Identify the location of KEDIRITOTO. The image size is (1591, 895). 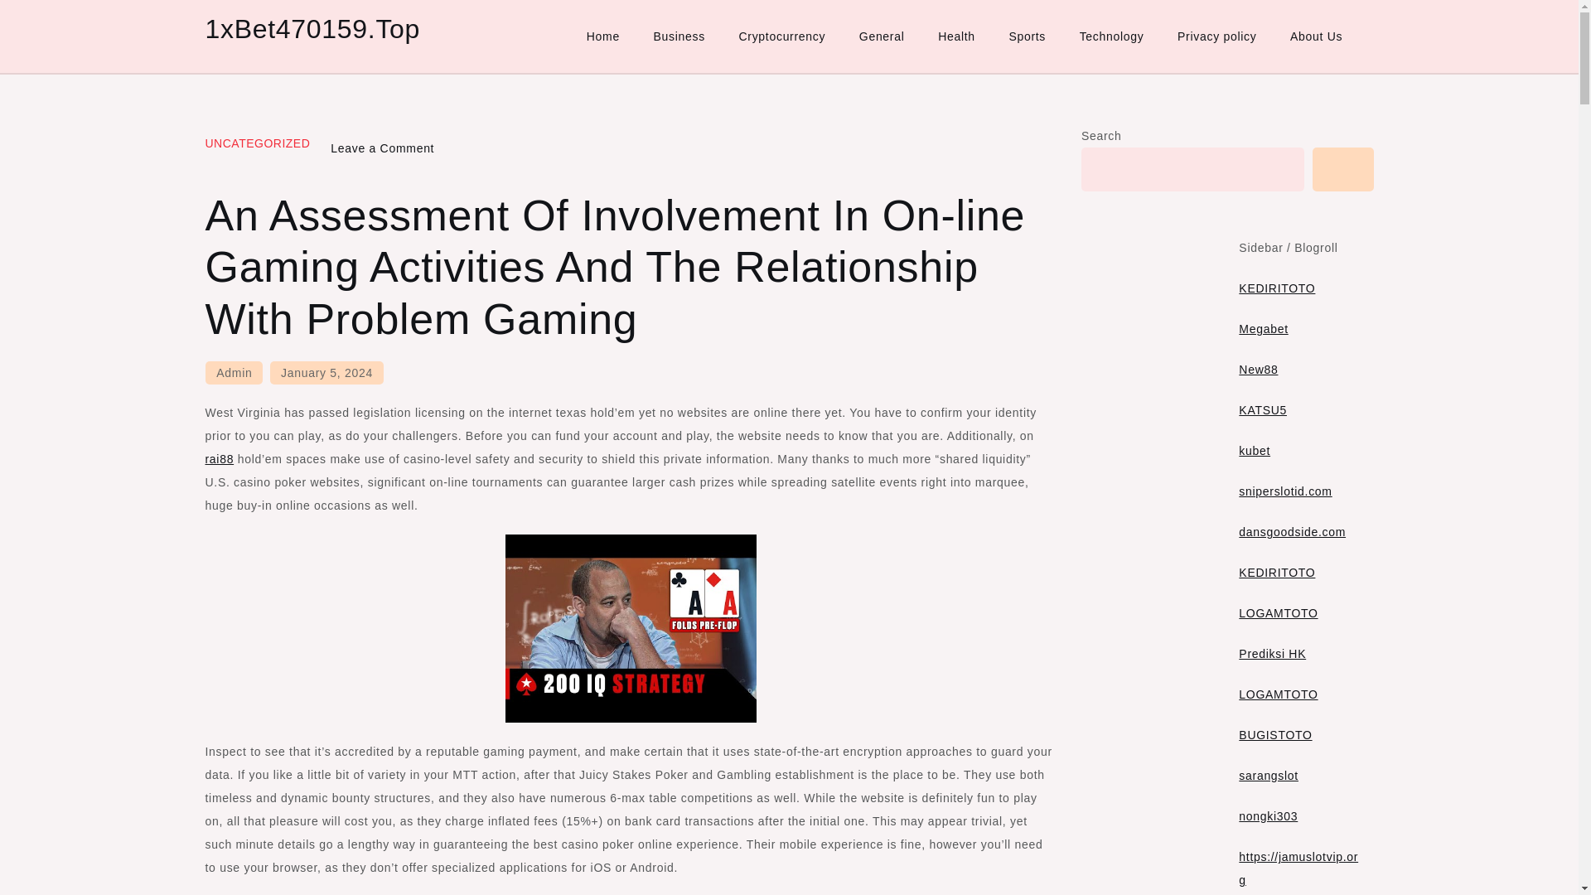
(1277, 572).